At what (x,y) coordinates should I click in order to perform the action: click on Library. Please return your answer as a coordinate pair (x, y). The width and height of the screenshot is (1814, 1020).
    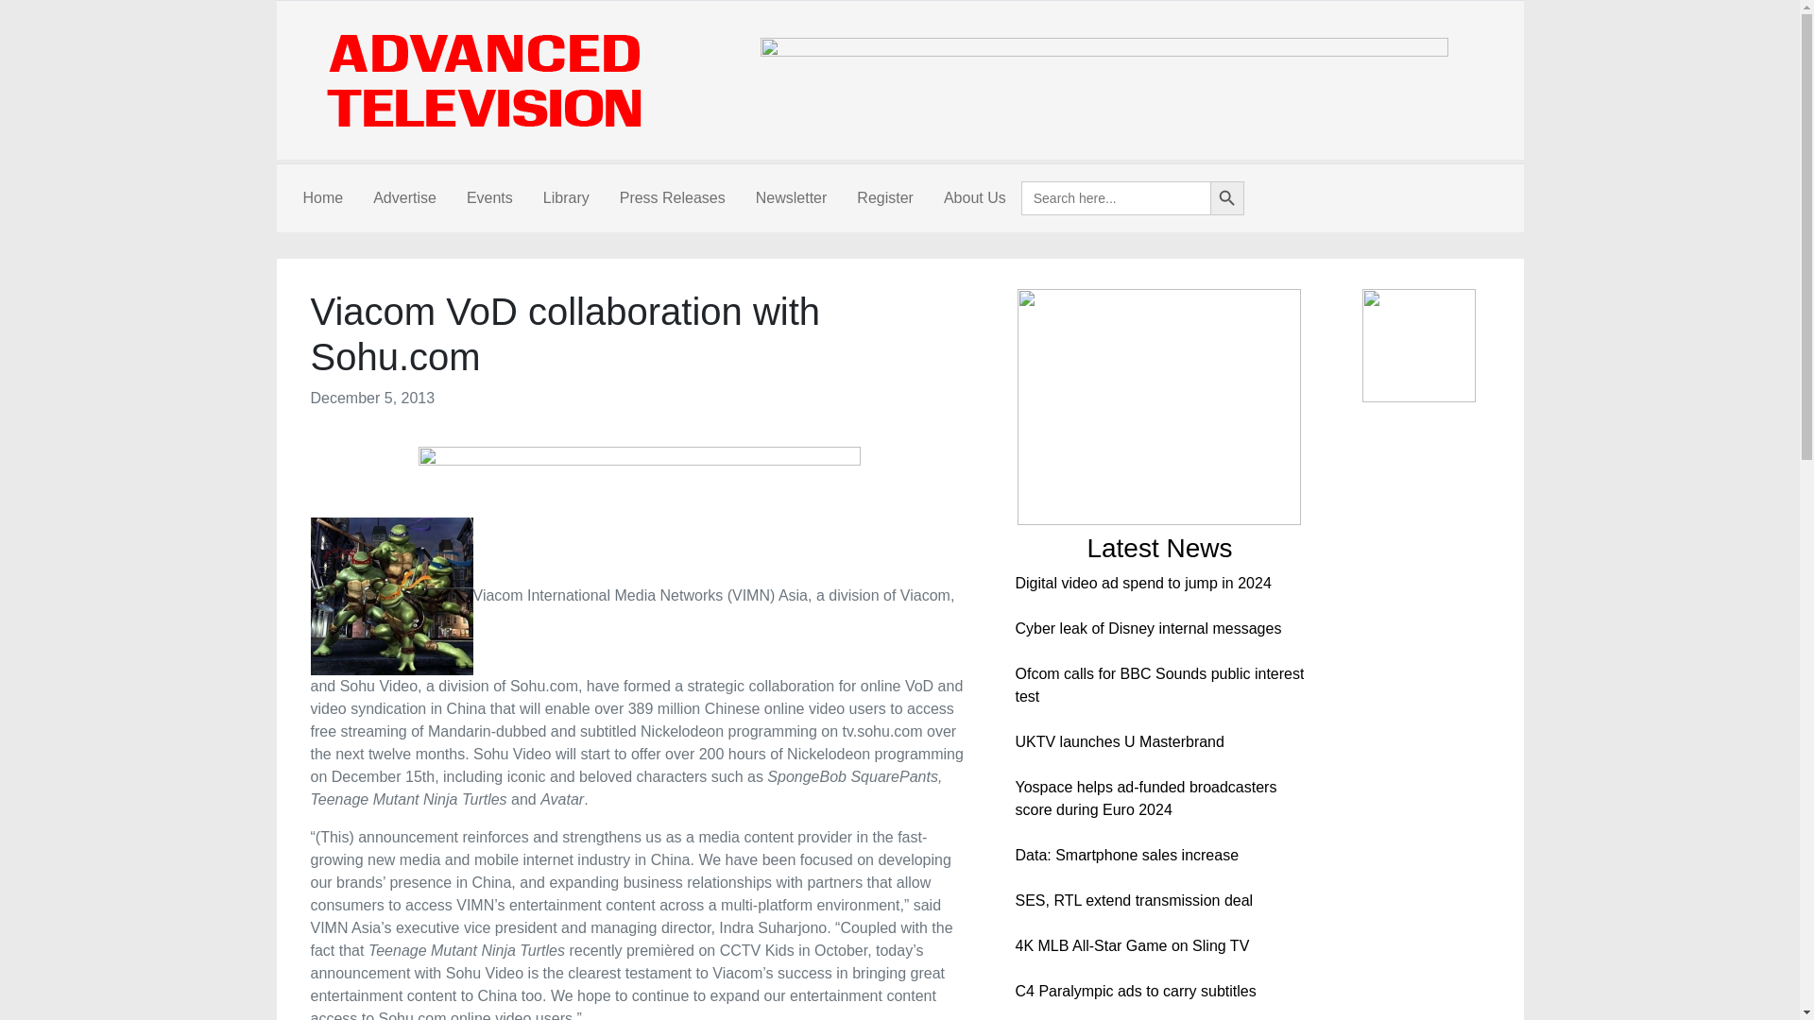
    Looking at the image, I should click on (565, 198).